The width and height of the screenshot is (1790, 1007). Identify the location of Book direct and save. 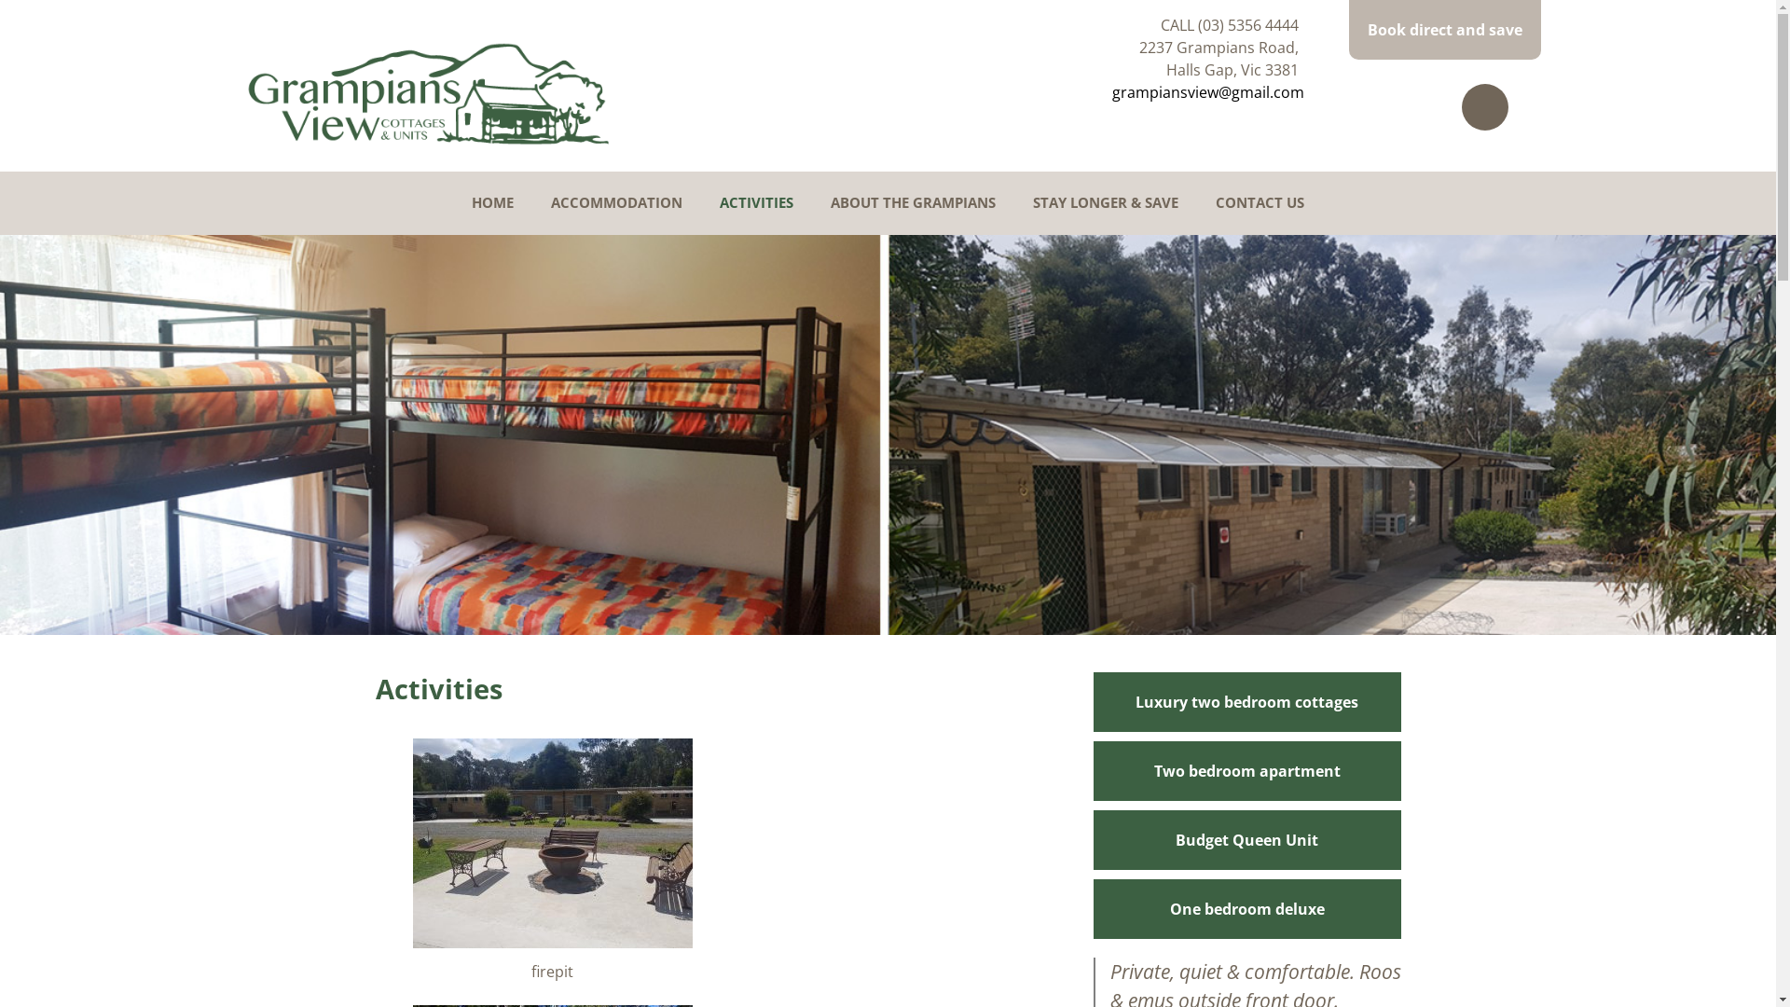
(1444, 30).